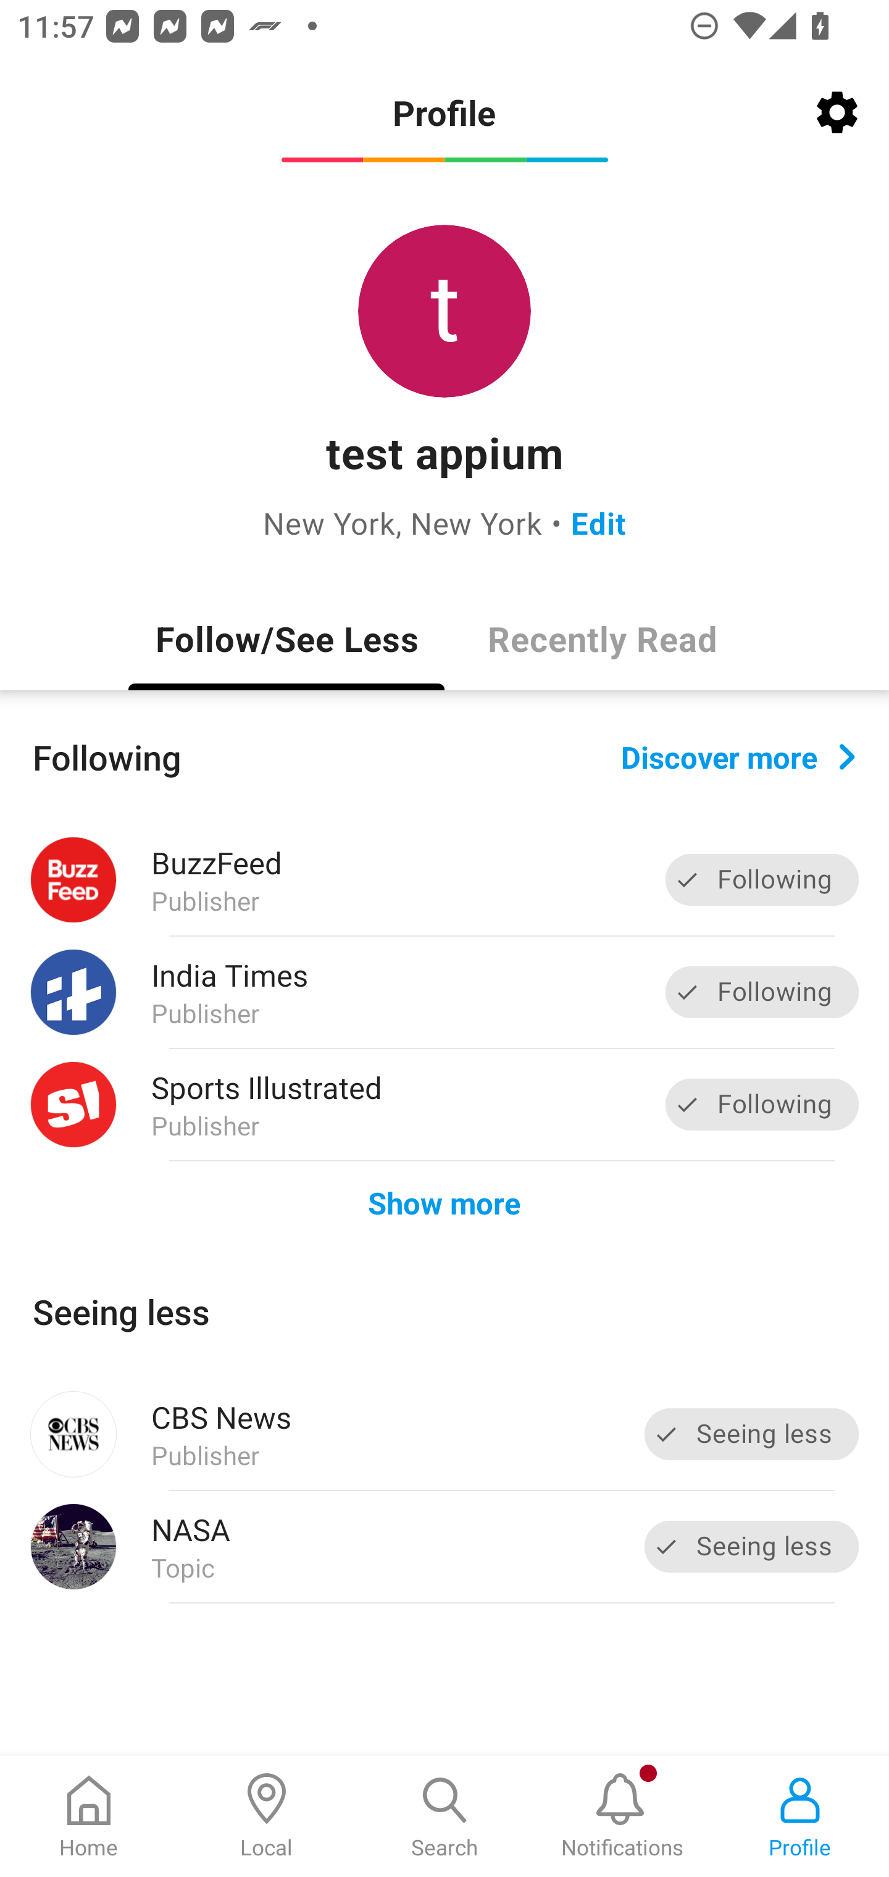 The image size is (889, 1877). Describe the element at coordinates (444, 993) in the screenshot. I see `India Times Publisher Following` at that location.